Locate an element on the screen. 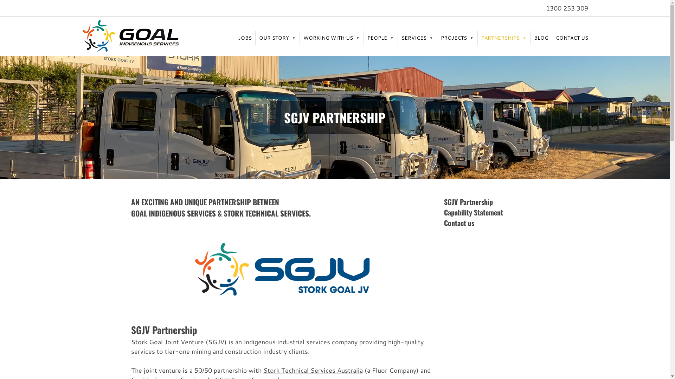 Image resolution: width=675 pixels, height=379 pixels. 1300 253 309 is located at coordinates (568, 8).